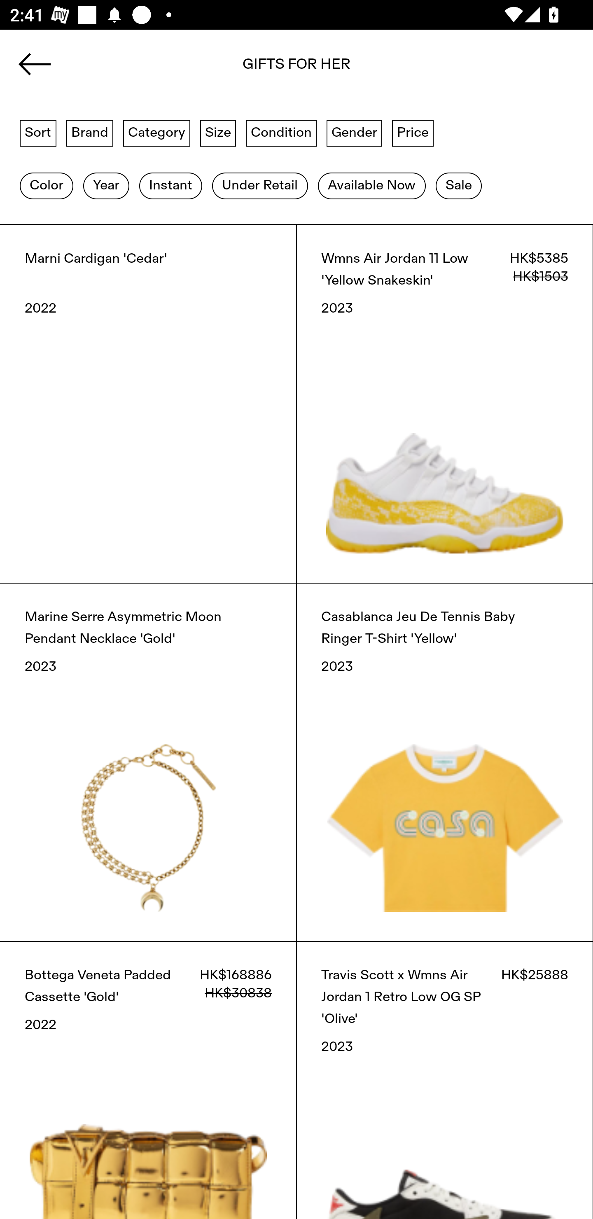 The image size is (593, 1219). What do you see at coordinates (148, 403) in the screenshot?
I see `Marni Cardigan 'Cedar' 2022` at bounding box center [148, 403].